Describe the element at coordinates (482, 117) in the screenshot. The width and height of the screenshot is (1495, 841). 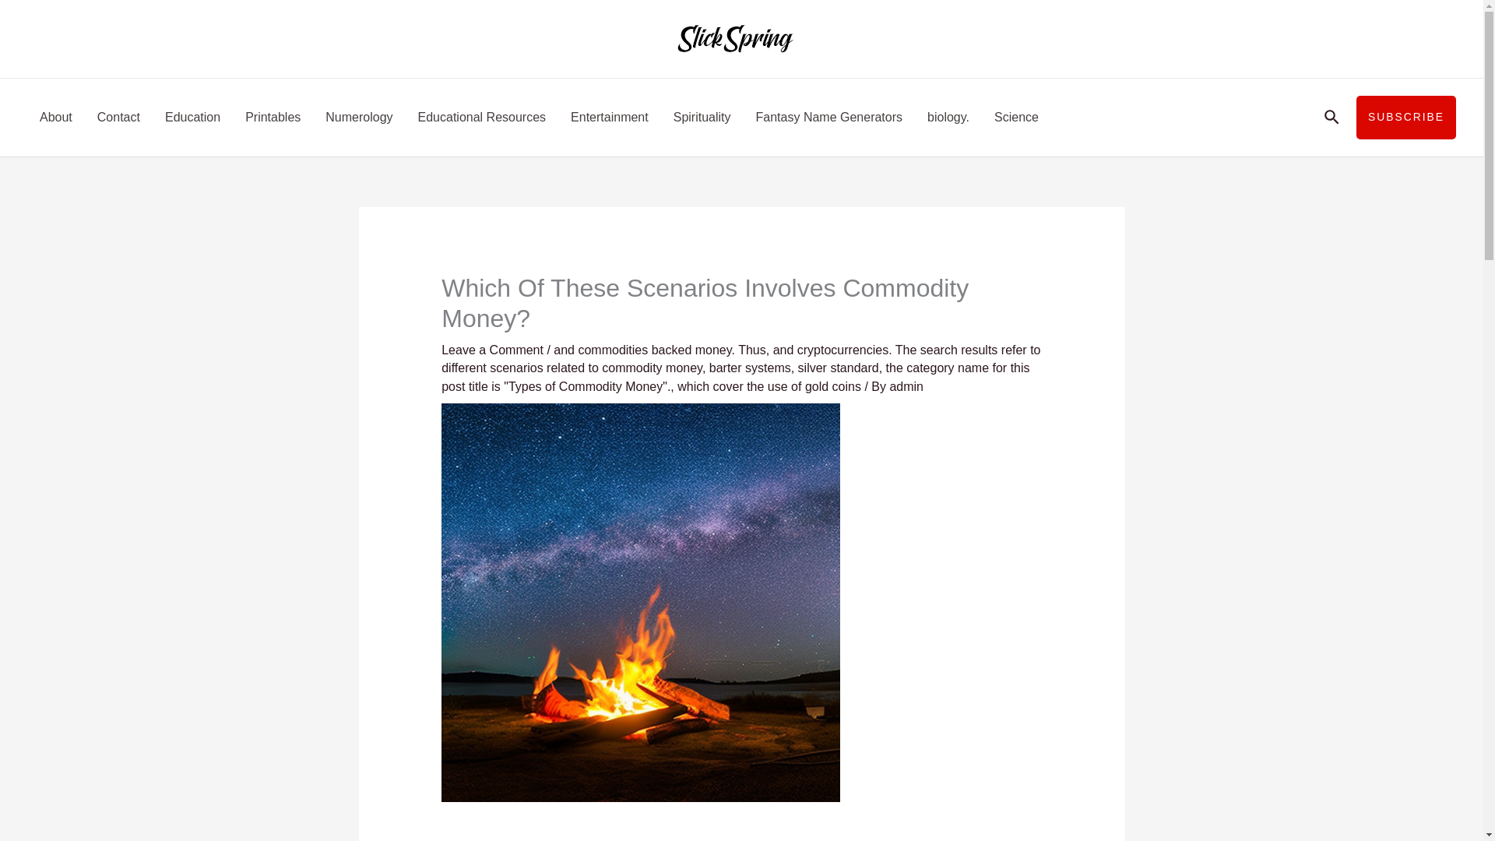
I see `Educational Resources` at that location.